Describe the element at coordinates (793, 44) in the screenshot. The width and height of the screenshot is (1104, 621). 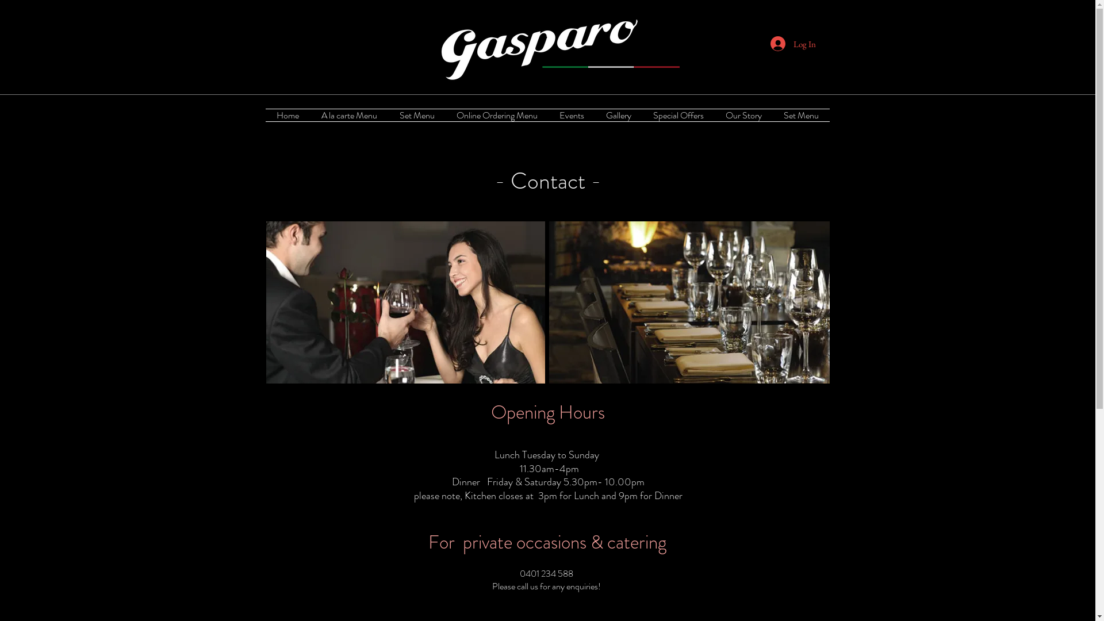
I see `Log In` at that location.